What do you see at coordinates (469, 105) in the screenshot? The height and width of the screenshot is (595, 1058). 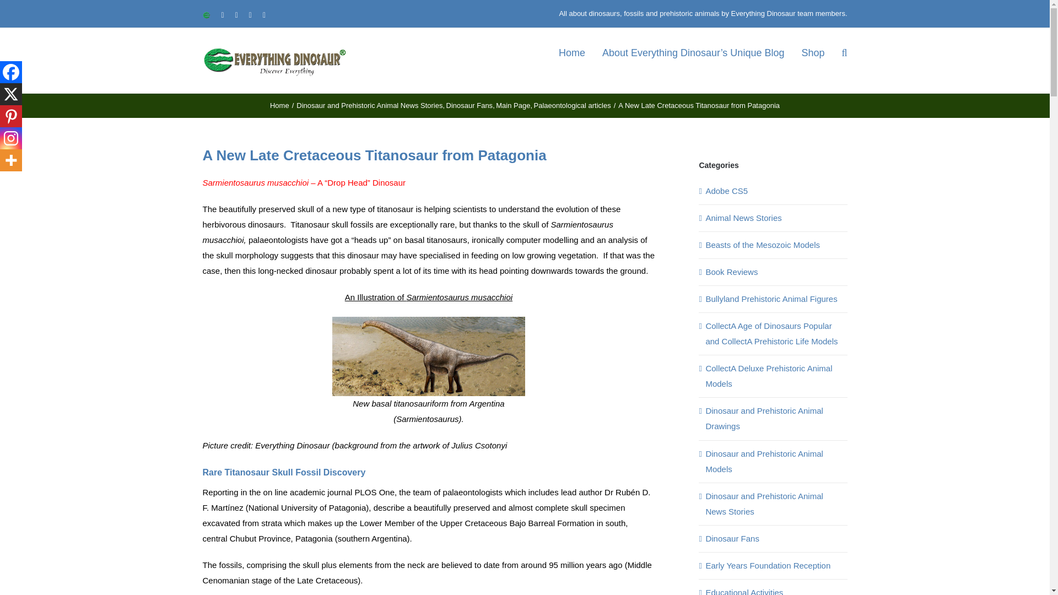 I see `Dinosaur Fans` at bounding box center [469, 105].